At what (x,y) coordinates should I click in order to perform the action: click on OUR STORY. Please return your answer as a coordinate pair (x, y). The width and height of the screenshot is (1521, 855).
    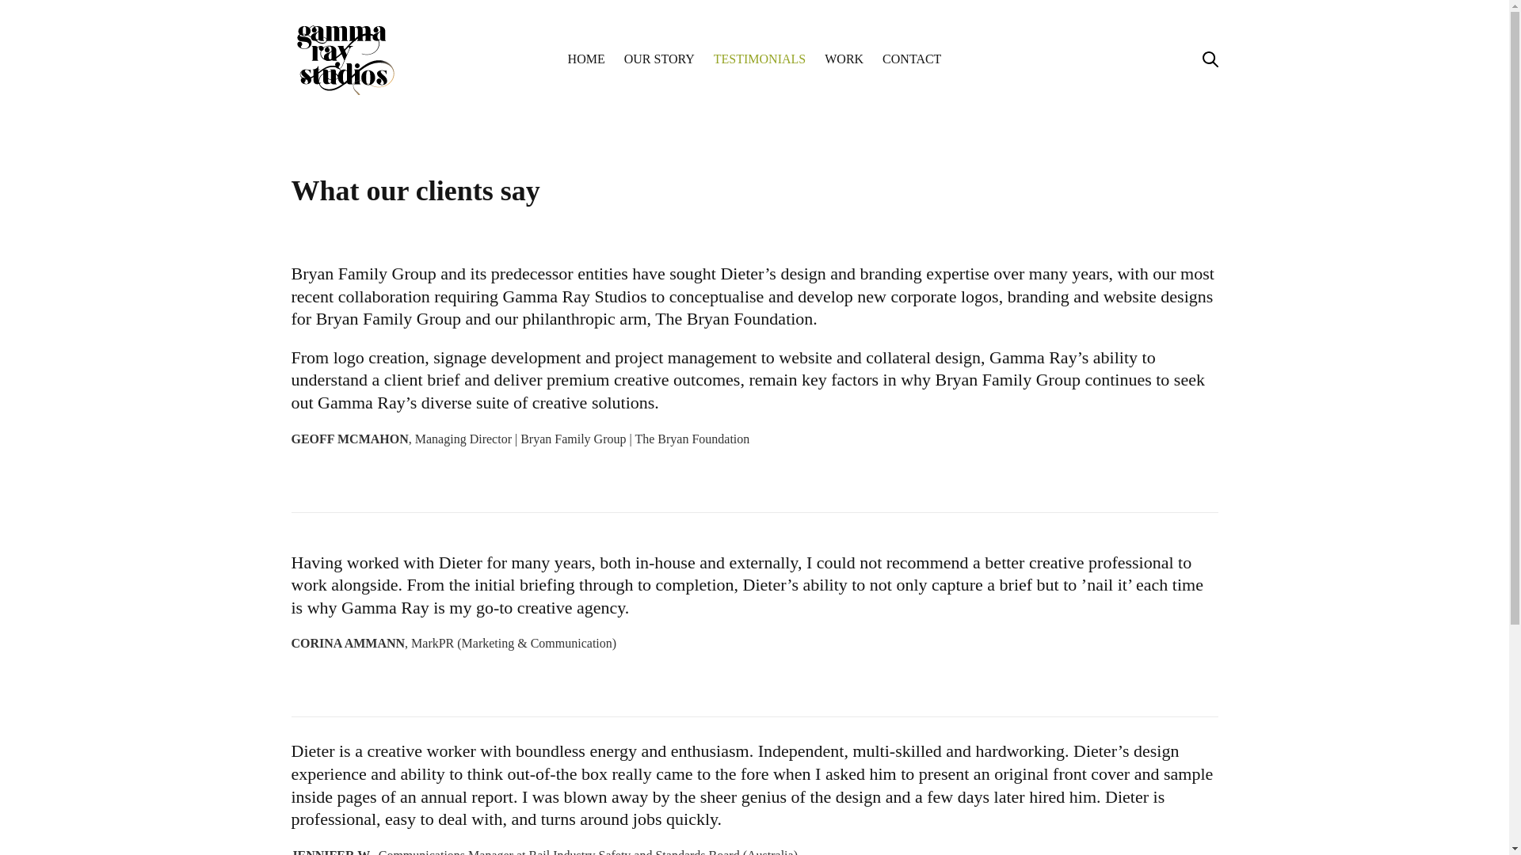
    Looking at the image, I should click on (659, 59).